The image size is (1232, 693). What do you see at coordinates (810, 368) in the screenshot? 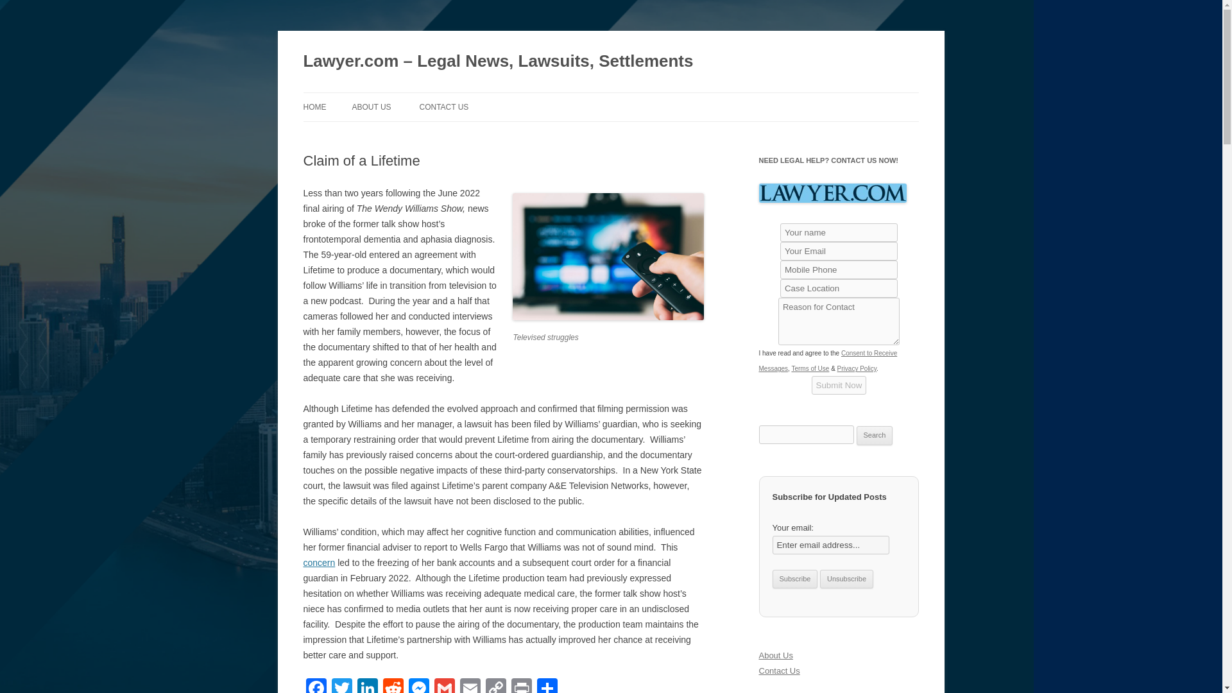
I see `Terms of Use` at bounding box center [810, 368].